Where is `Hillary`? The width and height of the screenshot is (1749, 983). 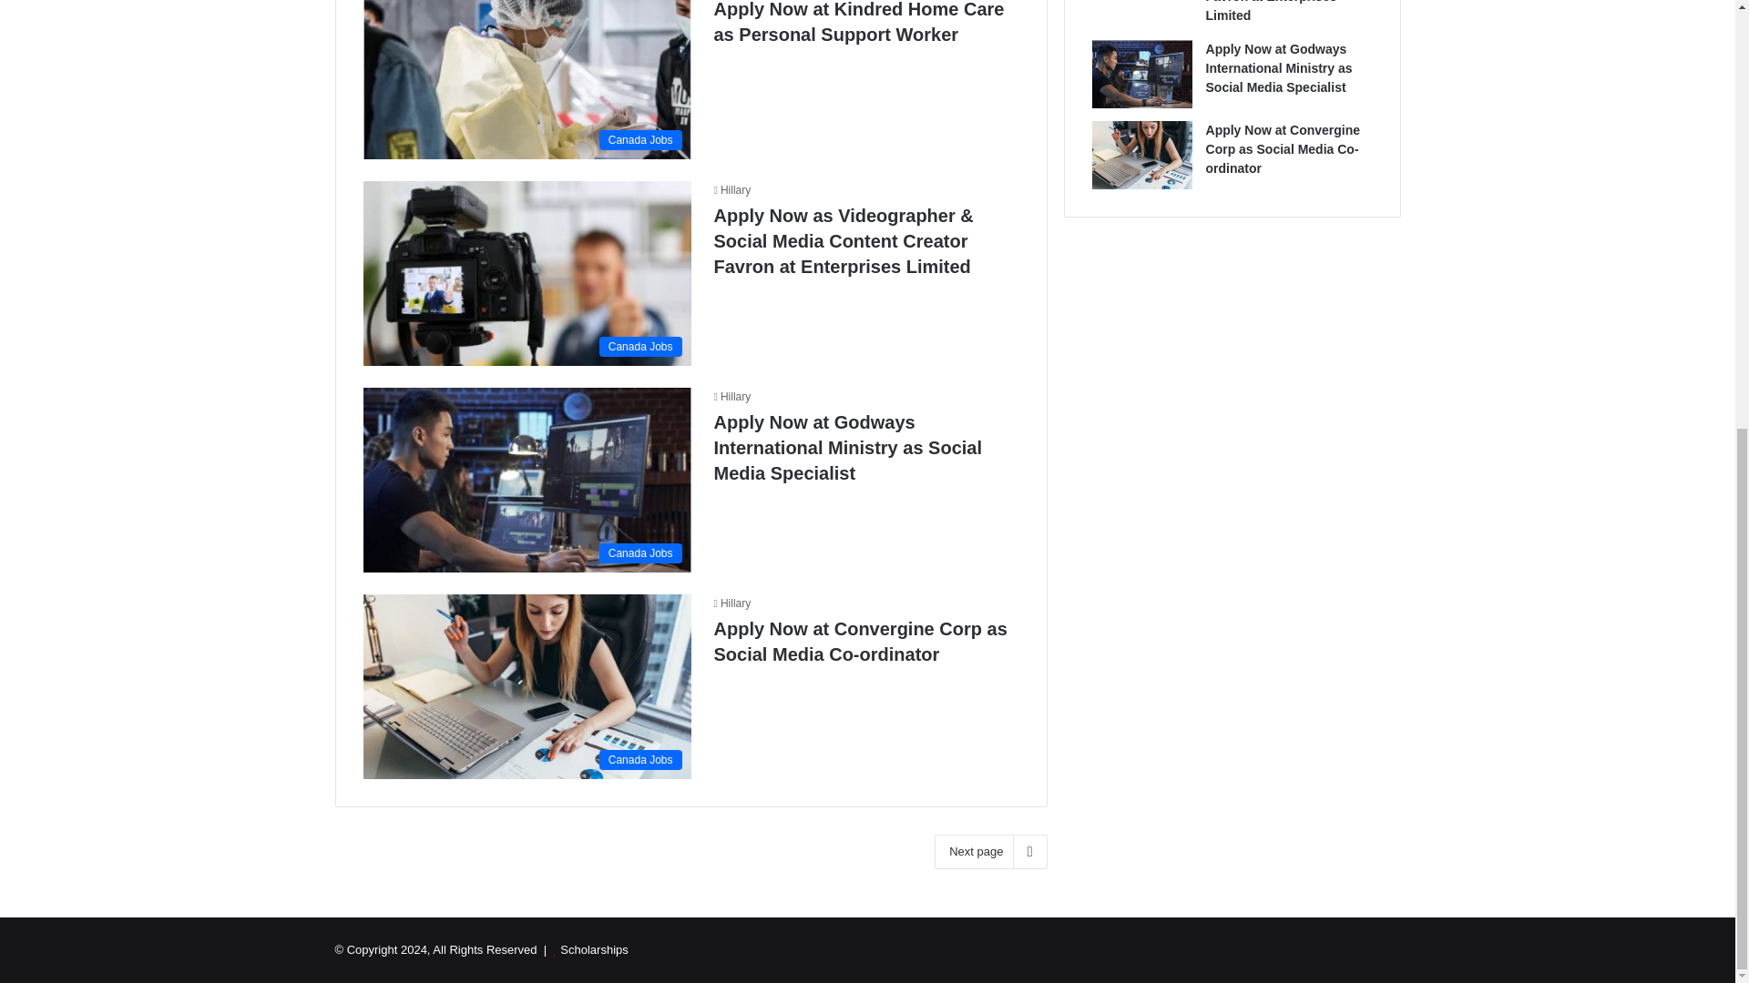
Hillary is located at coordinates (732, 396).